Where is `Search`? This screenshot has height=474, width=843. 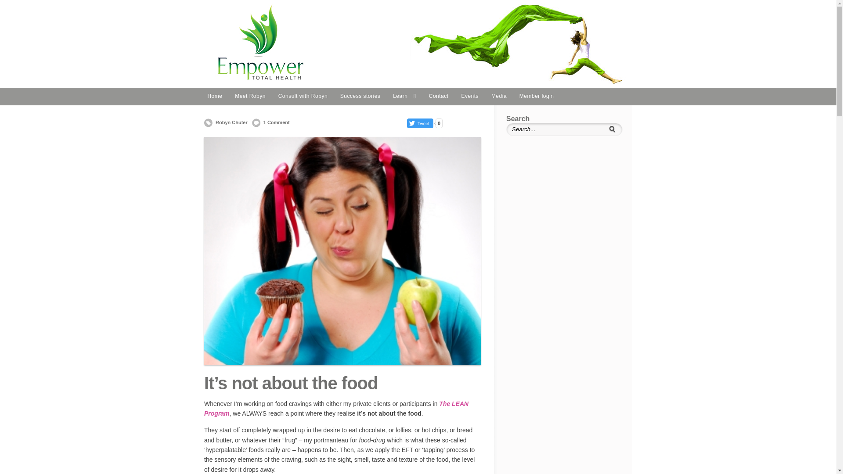
Search is located at coordinates (612, 129).